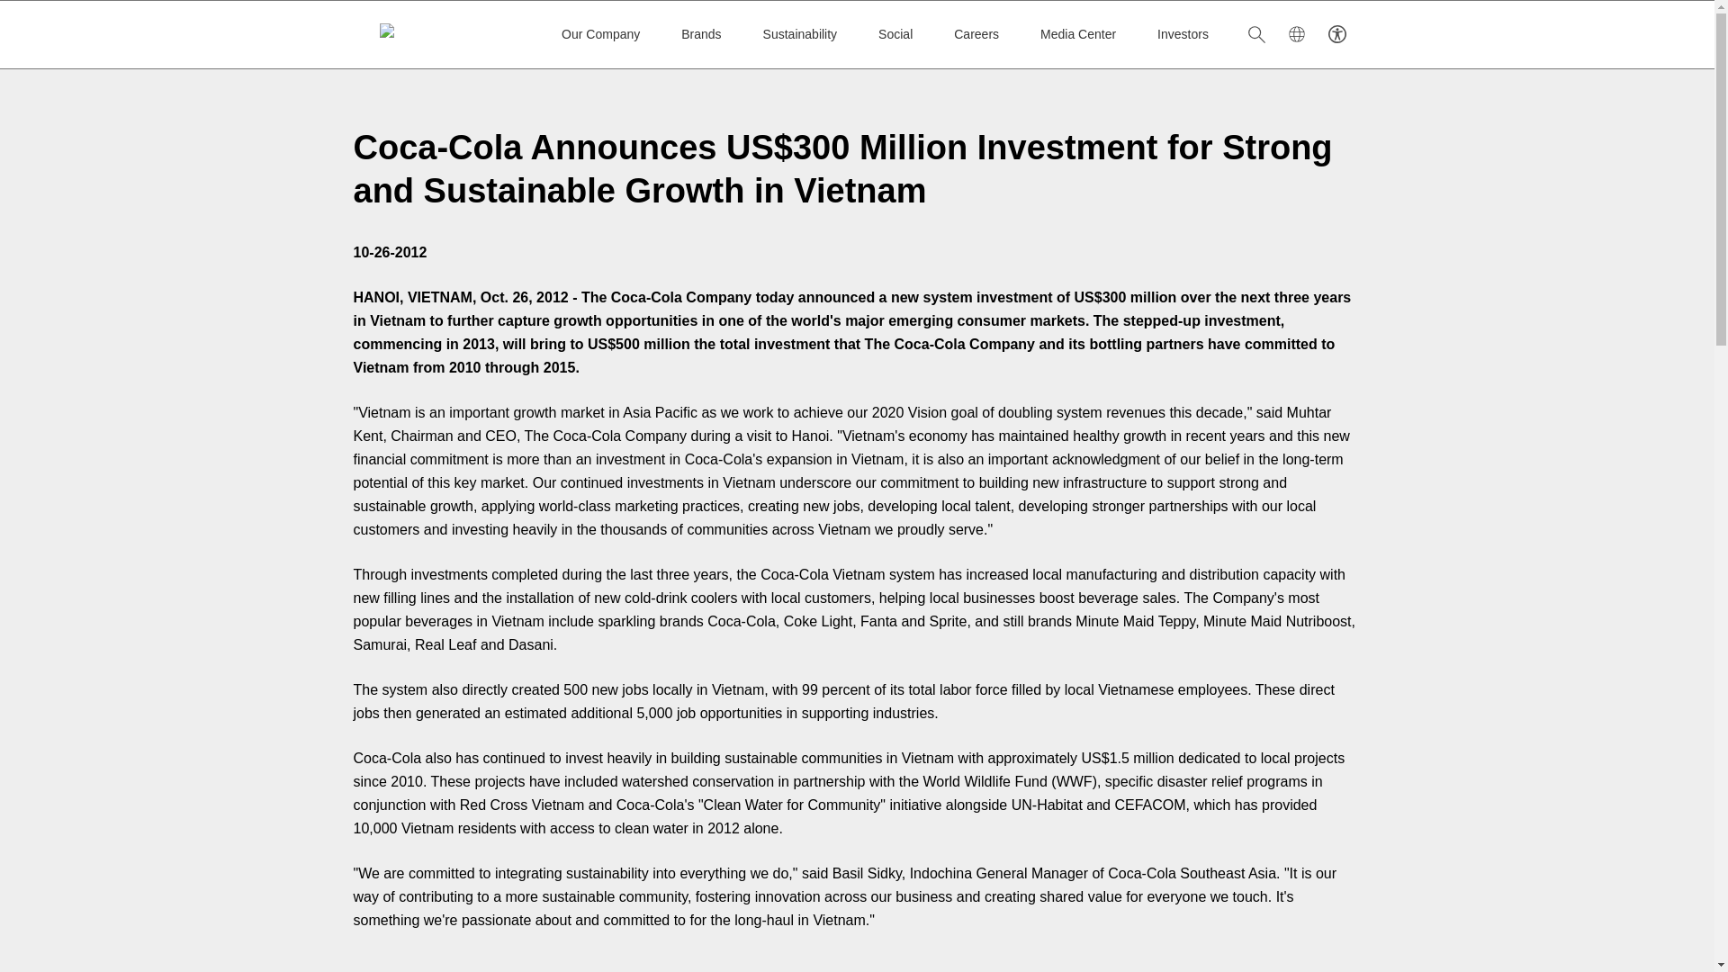 The width and height of the screenshot is (1728, 972). I want to click on Social, so click(895, 33).